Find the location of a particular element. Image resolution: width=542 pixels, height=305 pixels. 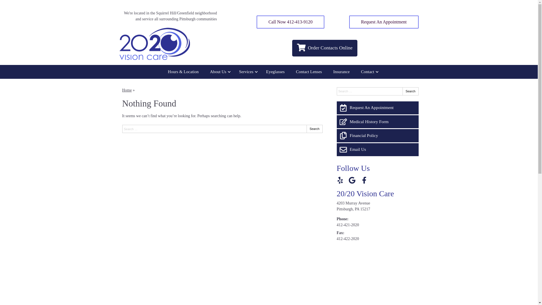

20/20 Vision Care is located at coordinates (365, 194).